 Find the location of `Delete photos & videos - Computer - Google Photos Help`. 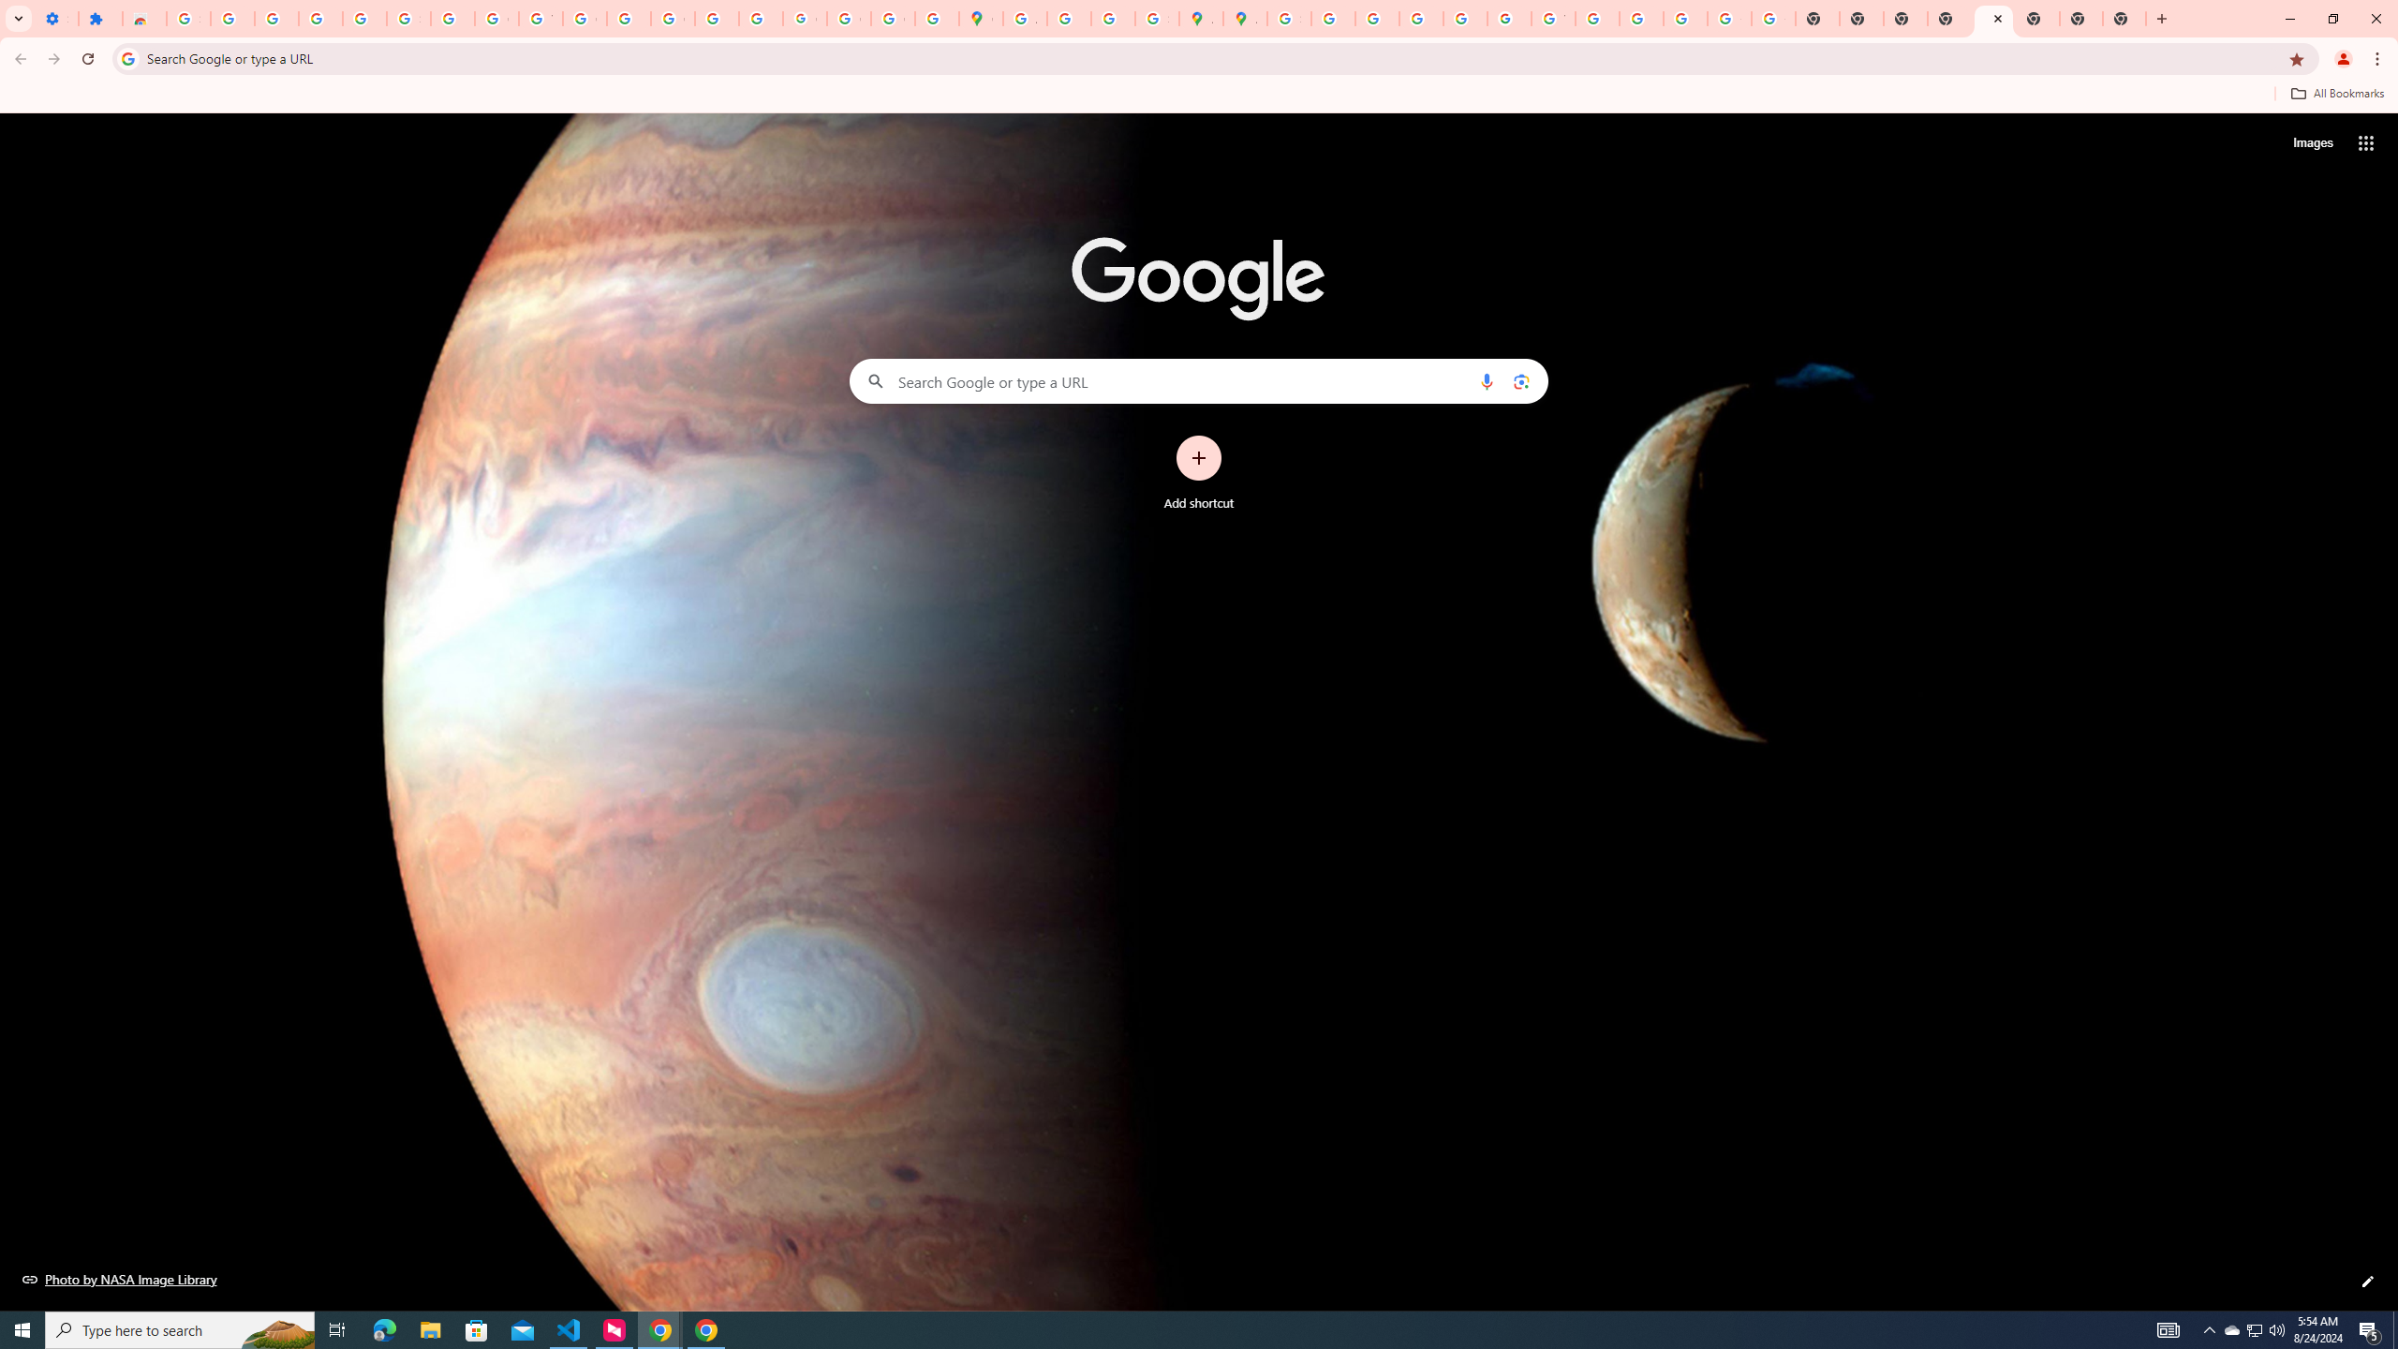

Delete photos & videos - Computer - Google Photos Help is located at coordinates (276, 19).